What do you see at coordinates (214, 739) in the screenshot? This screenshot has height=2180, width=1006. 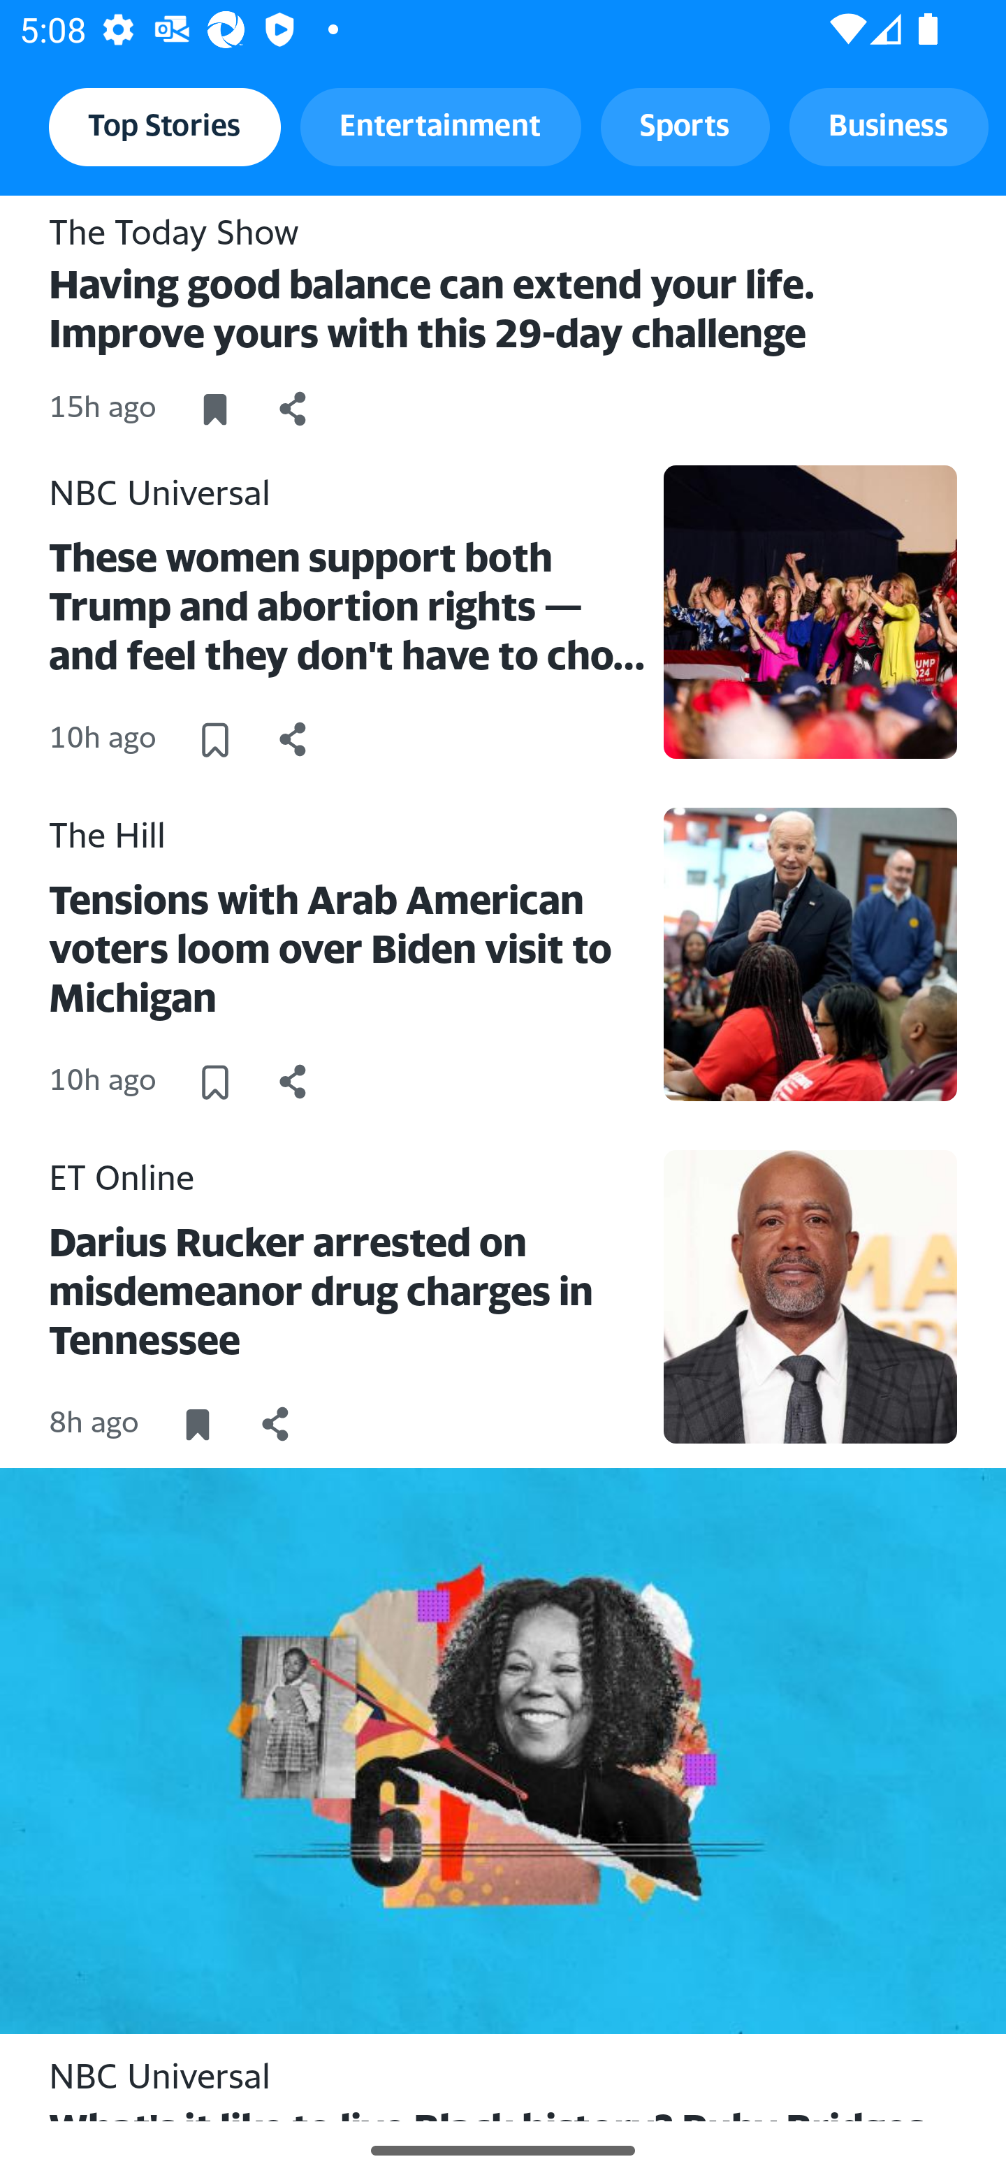 I see `Save this article` at bounding box center [214, 739].